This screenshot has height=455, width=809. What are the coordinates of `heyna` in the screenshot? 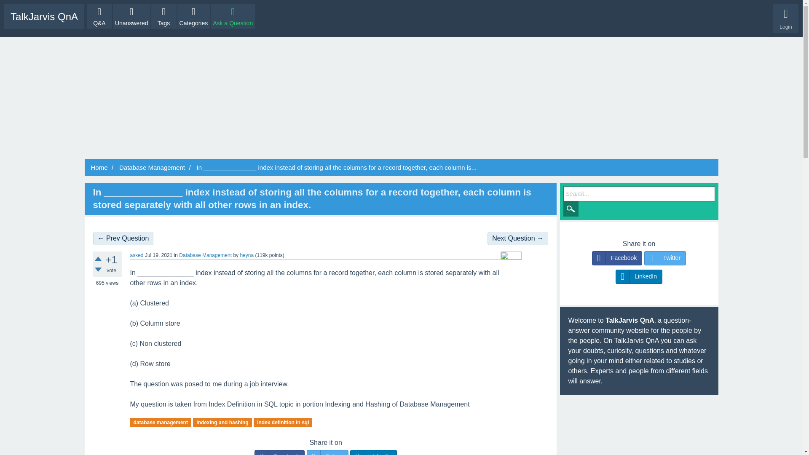 It's located at (246, 255).